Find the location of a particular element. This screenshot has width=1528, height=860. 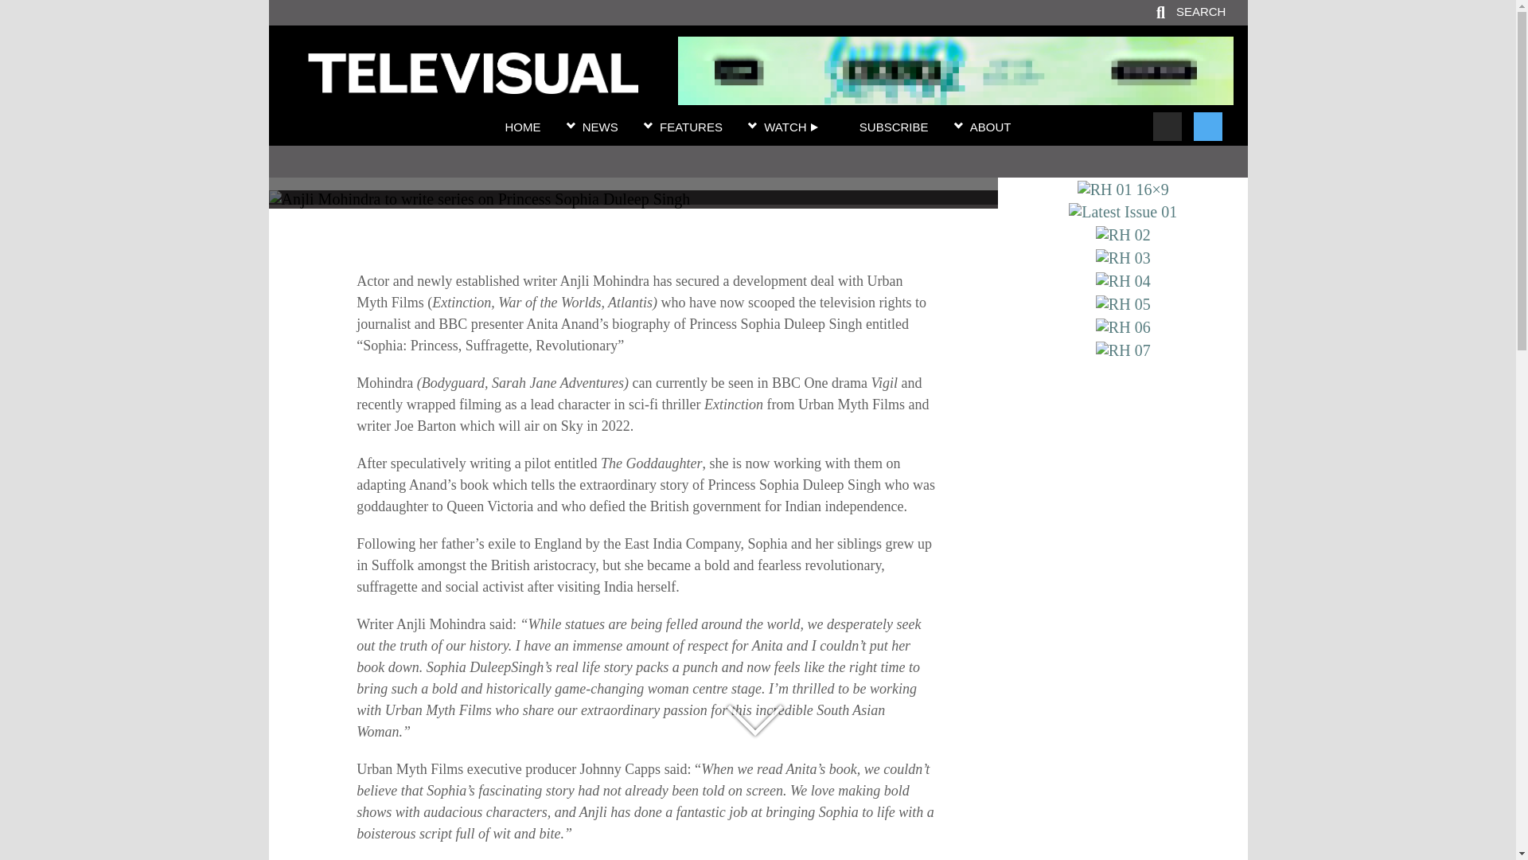

NEWS is located at coordinates (600, 127).